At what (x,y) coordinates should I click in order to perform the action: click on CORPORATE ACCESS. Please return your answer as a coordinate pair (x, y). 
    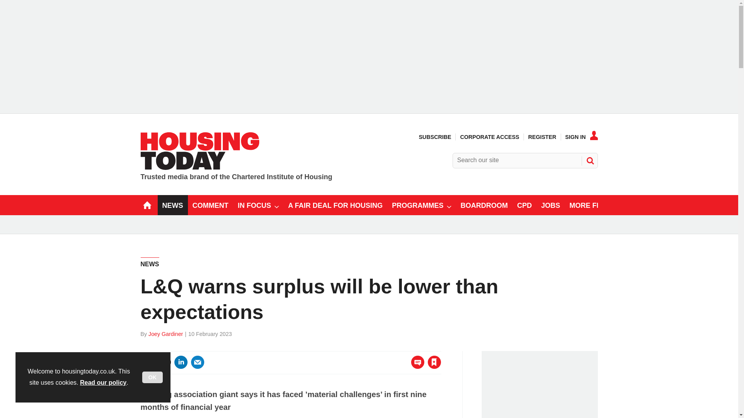
    Looking at the image, I should click on (489, 137).